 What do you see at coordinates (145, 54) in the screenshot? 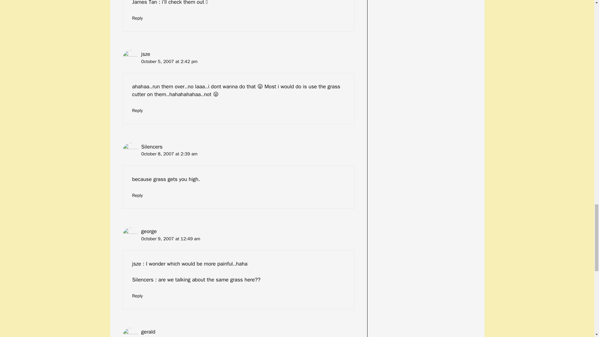
I see `jsze` at bounding box center [145, 54].